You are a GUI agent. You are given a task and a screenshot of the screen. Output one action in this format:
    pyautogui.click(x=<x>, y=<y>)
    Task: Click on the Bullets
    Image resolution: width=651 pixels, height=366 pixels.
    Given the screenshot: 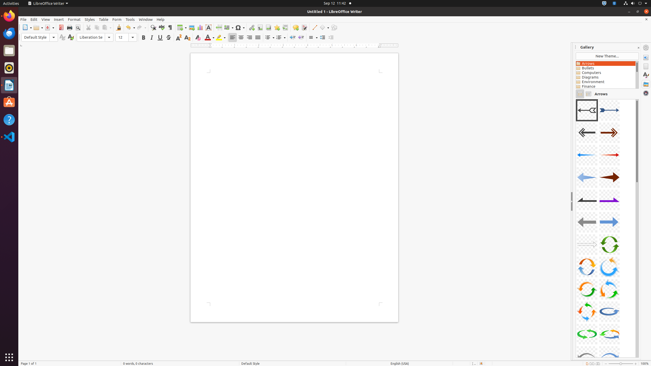 What is the action you would take?
    pyautogui.click(x=606, y=68)
    